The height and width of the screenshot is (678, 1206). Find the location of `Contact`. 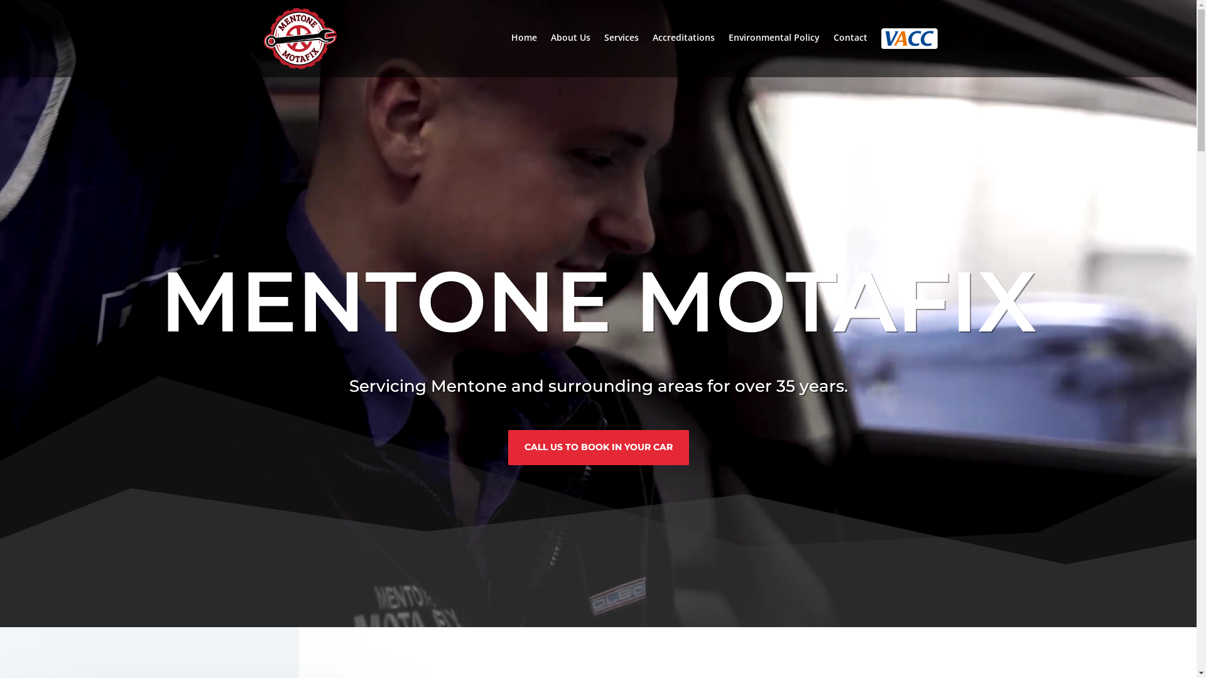

Contact is located at coordinates (850, 51).